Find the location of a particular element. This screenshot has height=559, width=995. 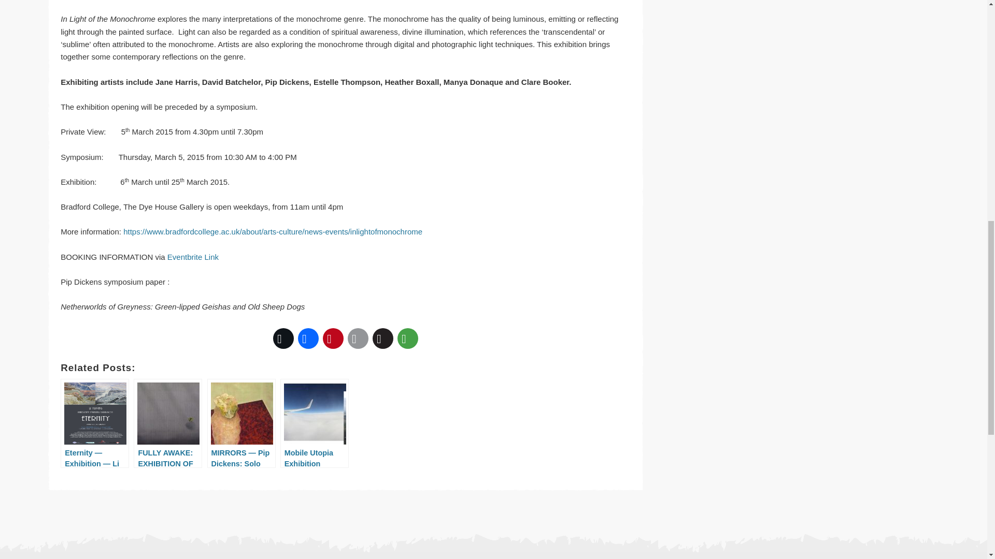

Eventbrite Link is located at coordinates (193, 257).